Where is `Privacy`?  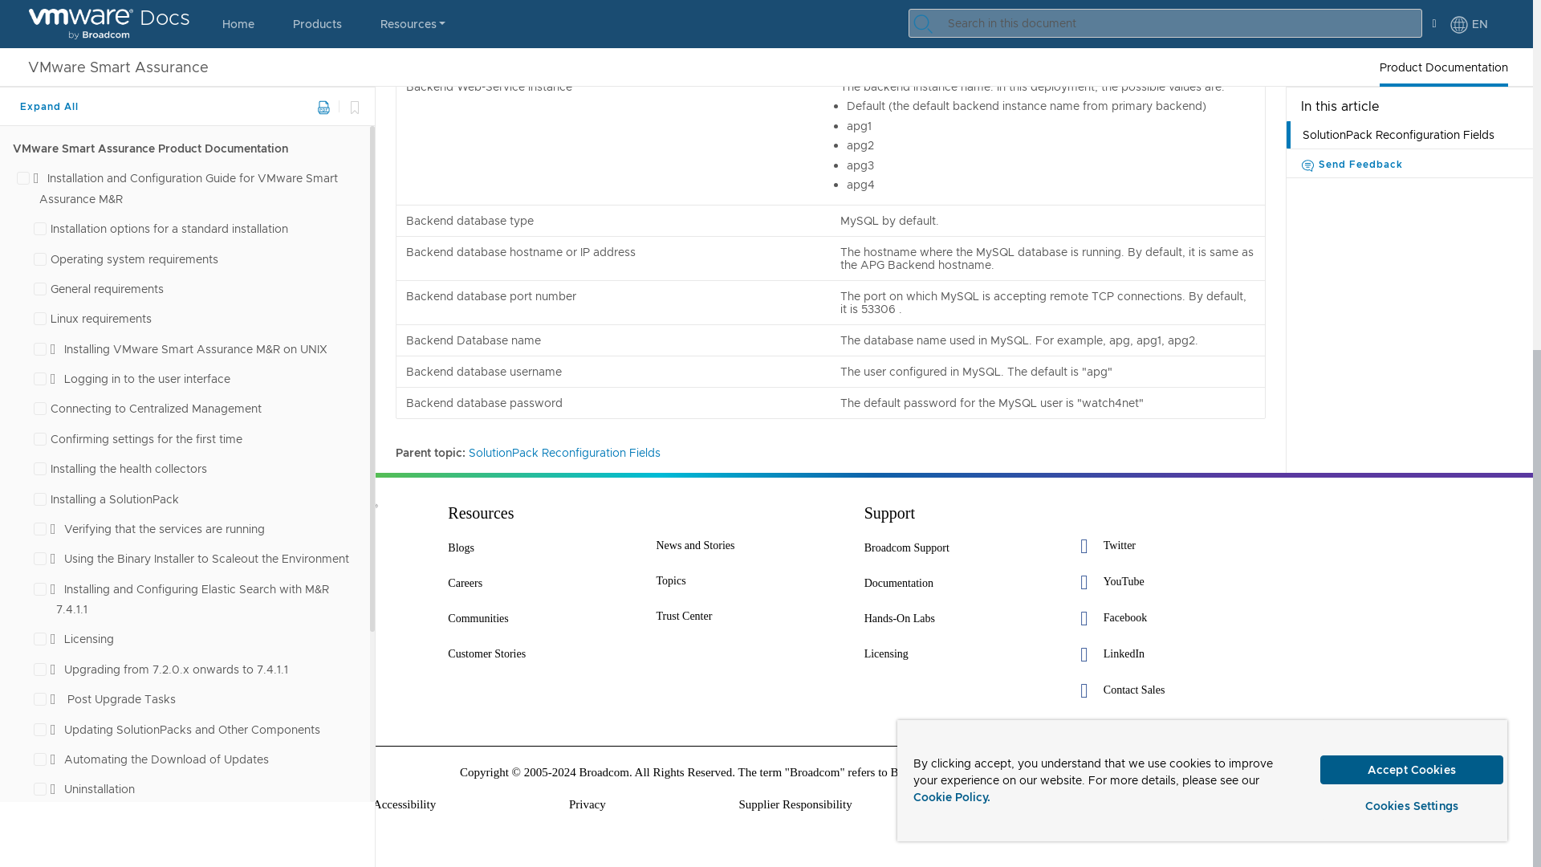
Privacy is located at coordinates (587, 804).